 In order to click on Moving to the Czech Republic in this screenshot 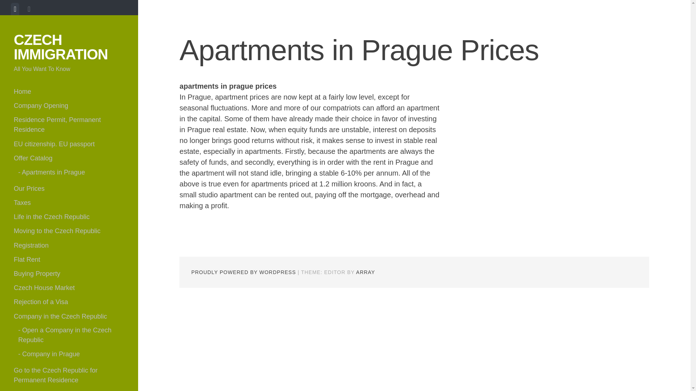, I will do `click(69, 231)`.